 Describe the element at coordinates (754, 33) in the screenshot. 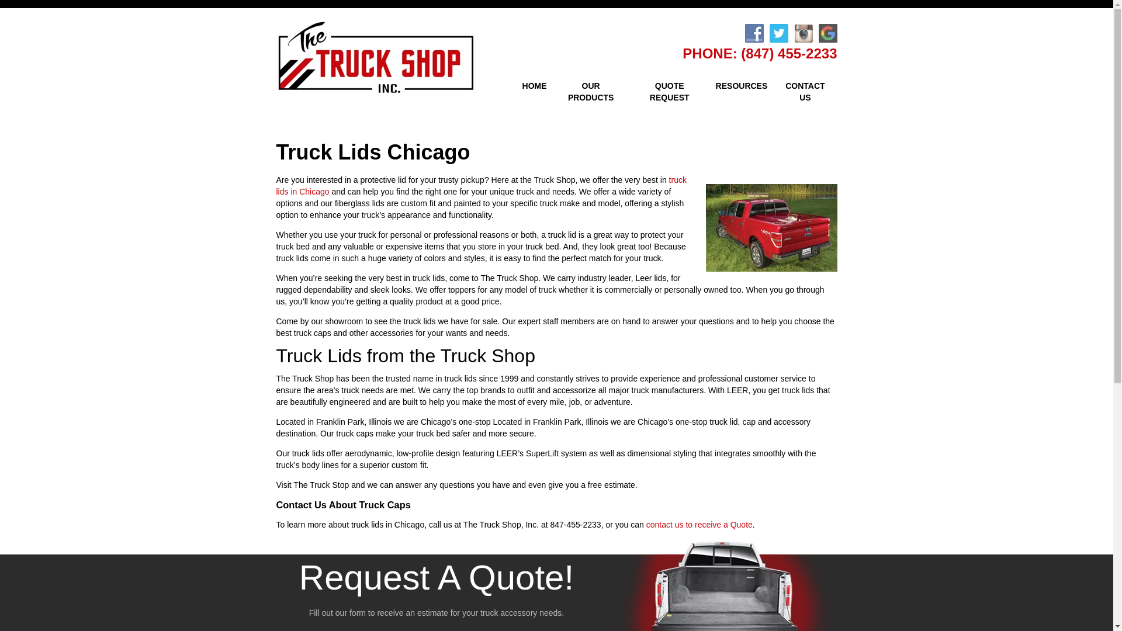

I see ` Facebook` at that location.